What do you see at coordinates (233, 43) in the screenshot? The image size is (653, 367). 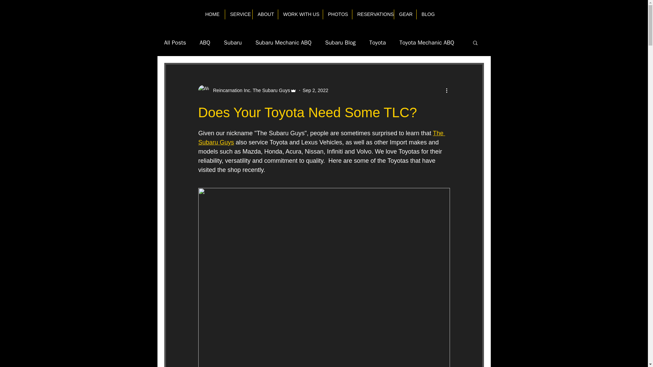 I see `Subaru` at bounding box center [233, 43].